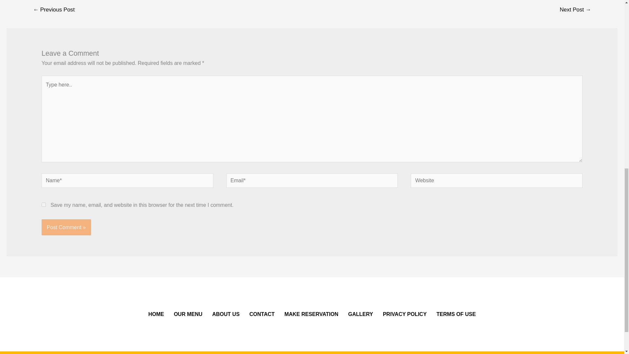 The width and height of the screenshot is (629, 354). I want to click on HOME, so click(156, 314).